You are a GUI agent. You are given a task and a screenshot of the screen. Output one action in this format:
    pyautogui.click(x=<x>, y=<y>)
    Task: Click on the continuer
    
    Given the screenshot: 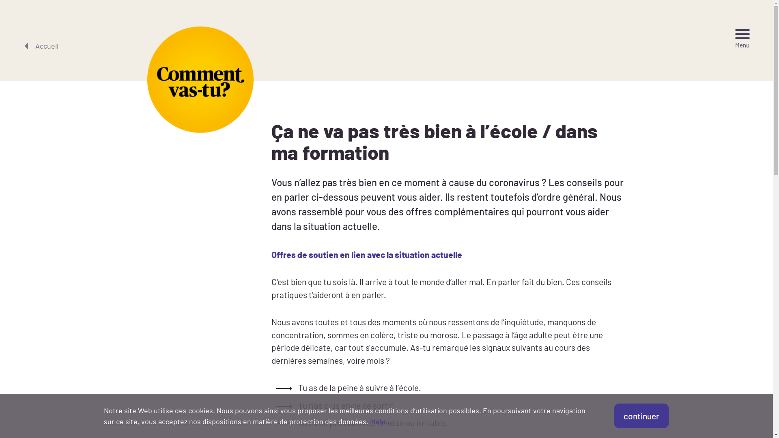 What is the action you would take?
    pyautogui.click(x=641, y=416)
    